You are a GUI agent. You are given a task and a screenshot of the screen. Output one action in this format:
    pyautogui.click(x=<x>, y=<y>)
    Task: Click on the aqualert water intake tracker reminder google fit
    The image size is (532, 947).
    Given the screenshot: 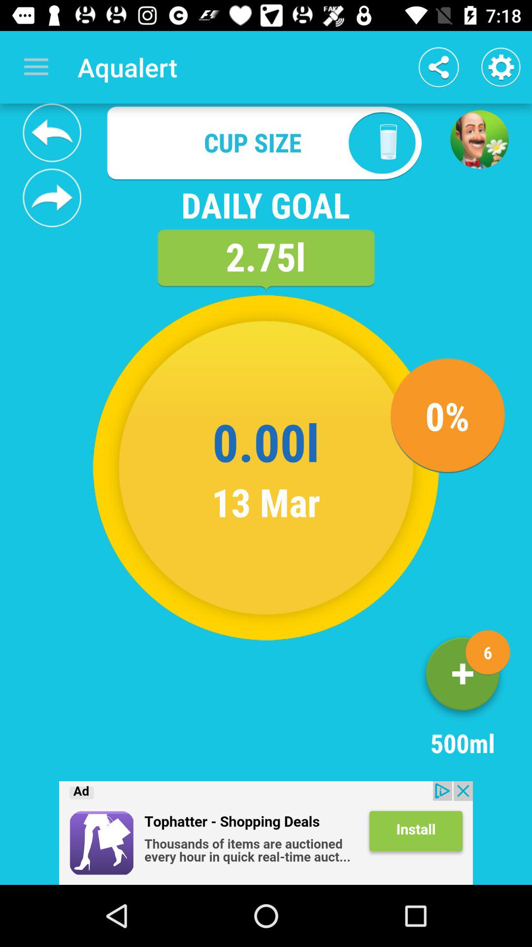 What is the action you would take?
    pyautogui.click(x=52, y=133)
    